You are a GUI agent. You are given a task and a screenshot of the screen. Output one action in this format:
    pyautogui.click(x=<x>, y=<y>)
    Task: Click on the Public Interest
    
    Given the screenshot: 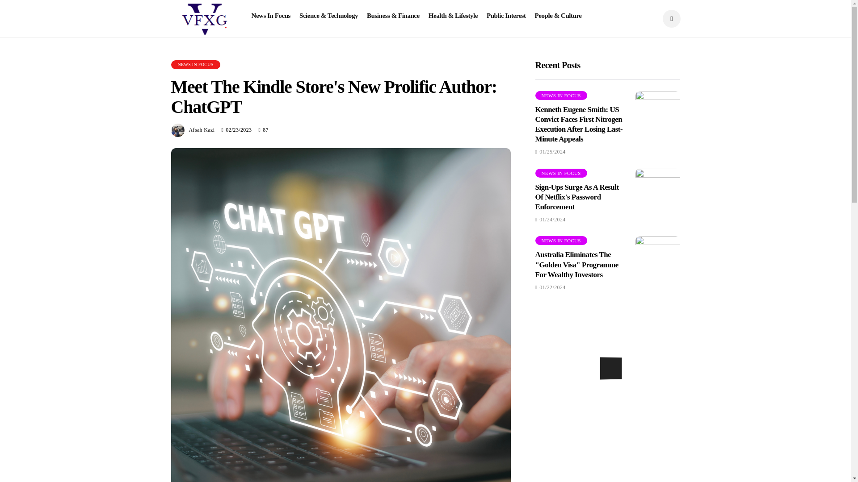 What is the action you would take?
    pyautogui.click(x=506, y=16)
    